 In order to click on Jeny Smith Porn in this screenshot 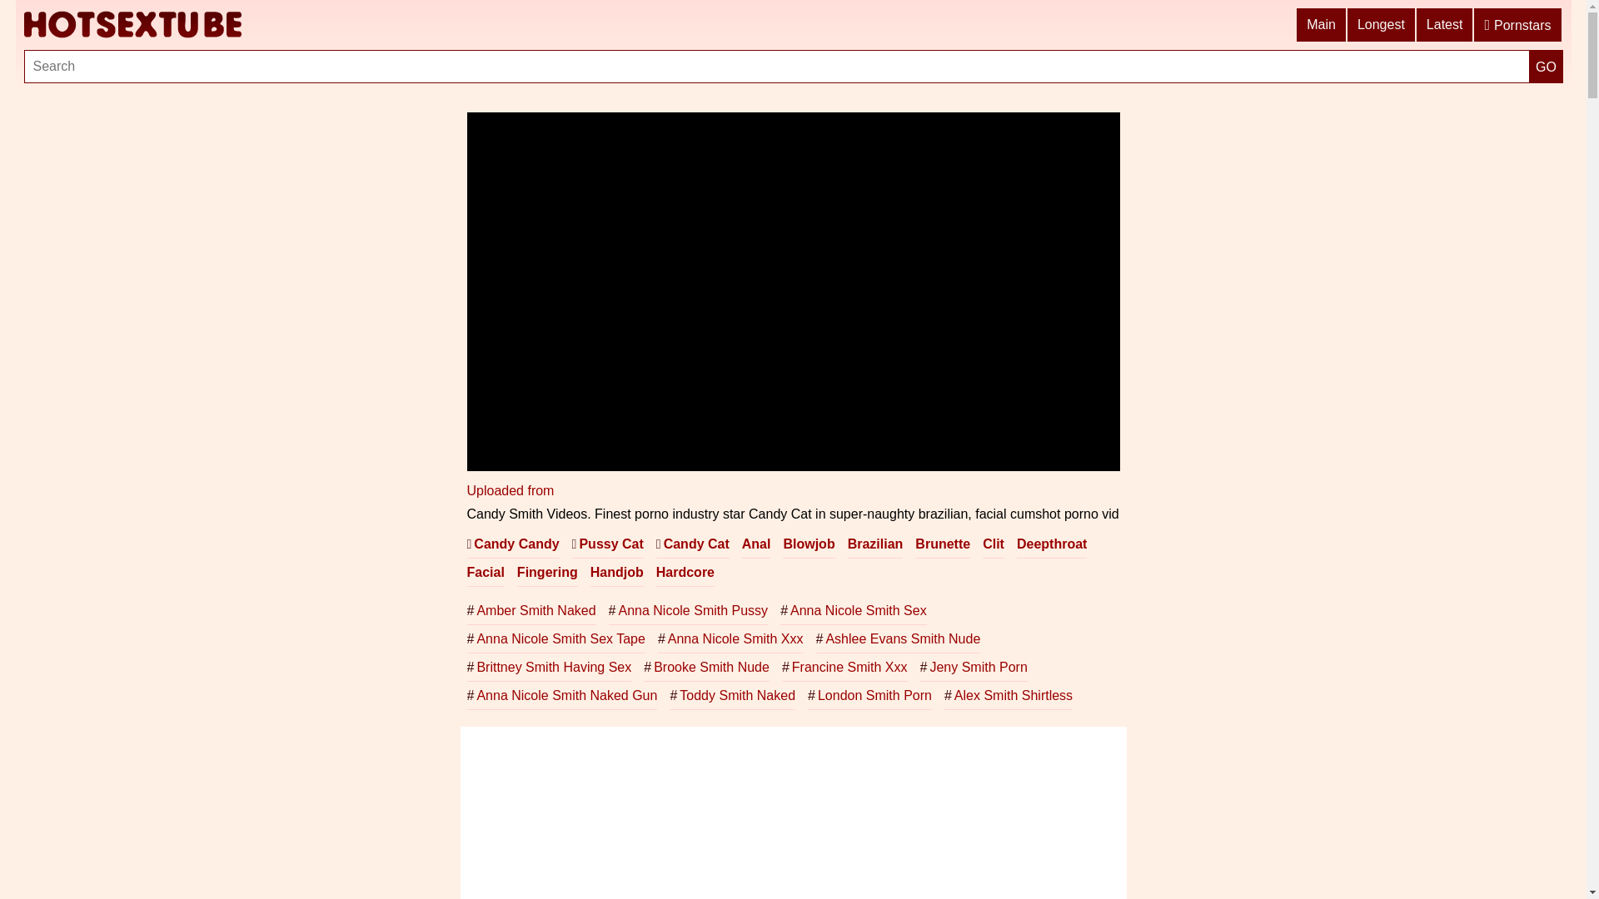, I will do `click(974, 668)`.